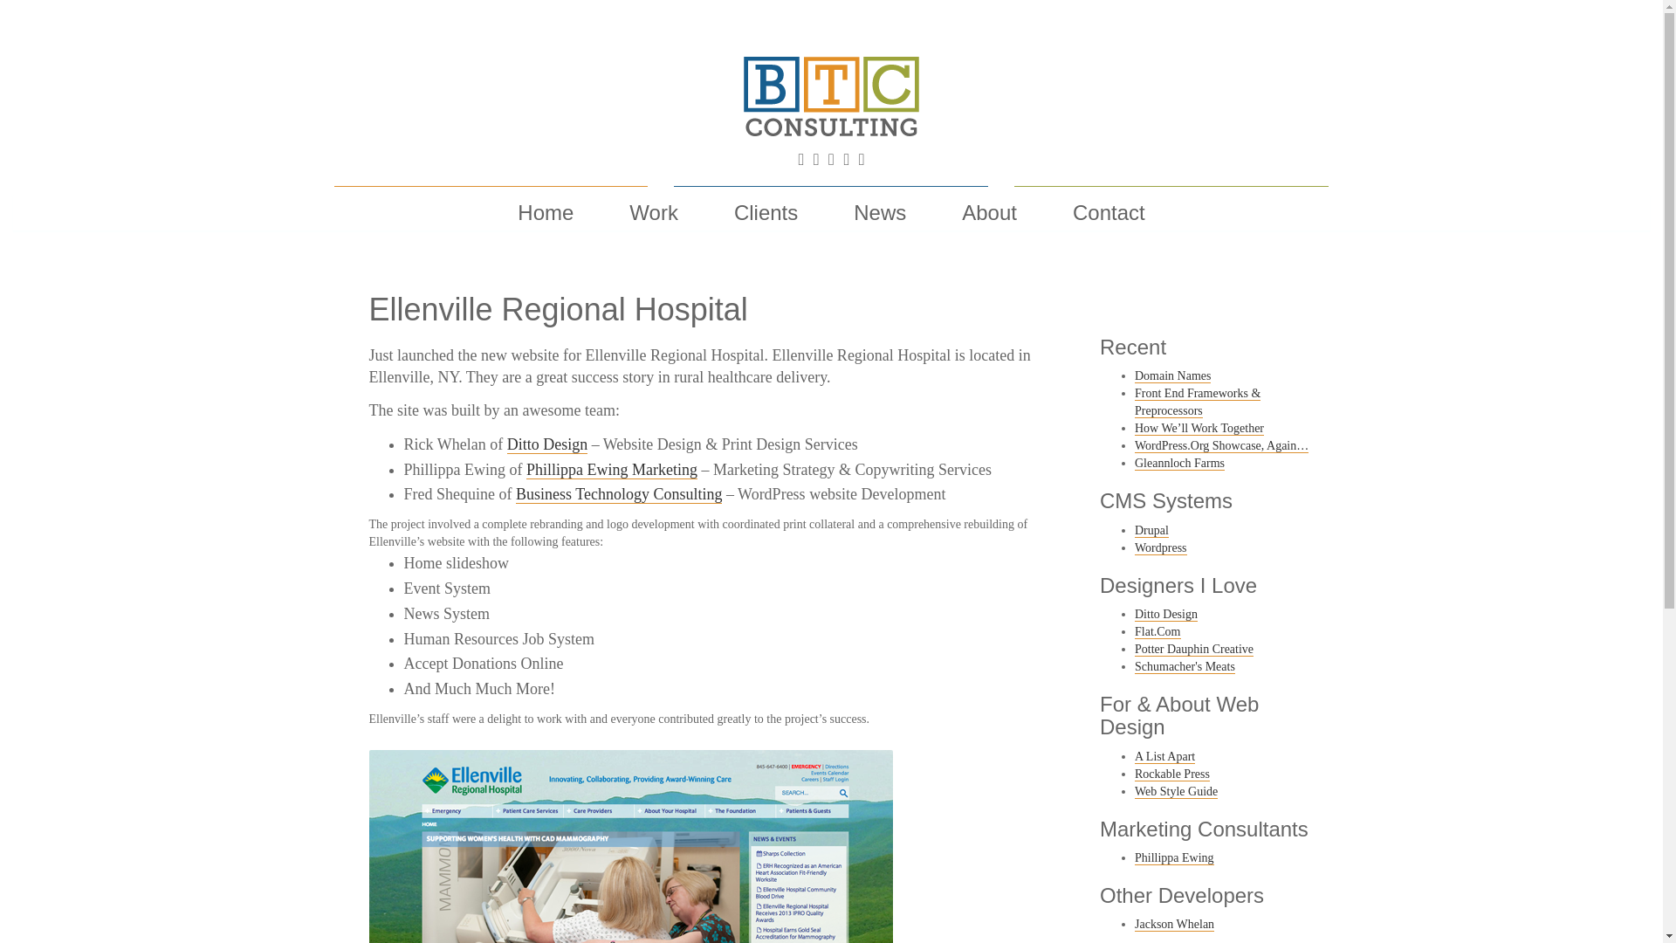 This screenshot has width=1676, height=943. What do you see at coordinates (766, 212) in the screenshot?
I see `Clients` at bounding box center [766, 212].